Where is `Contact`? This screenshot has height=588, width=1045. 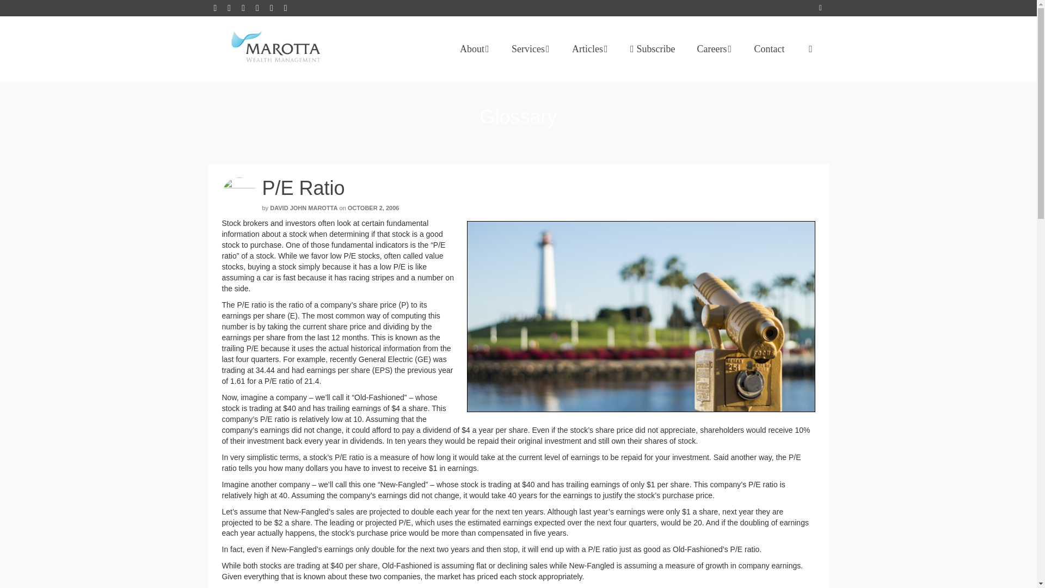 Contact is located at coordinates (769, 49).